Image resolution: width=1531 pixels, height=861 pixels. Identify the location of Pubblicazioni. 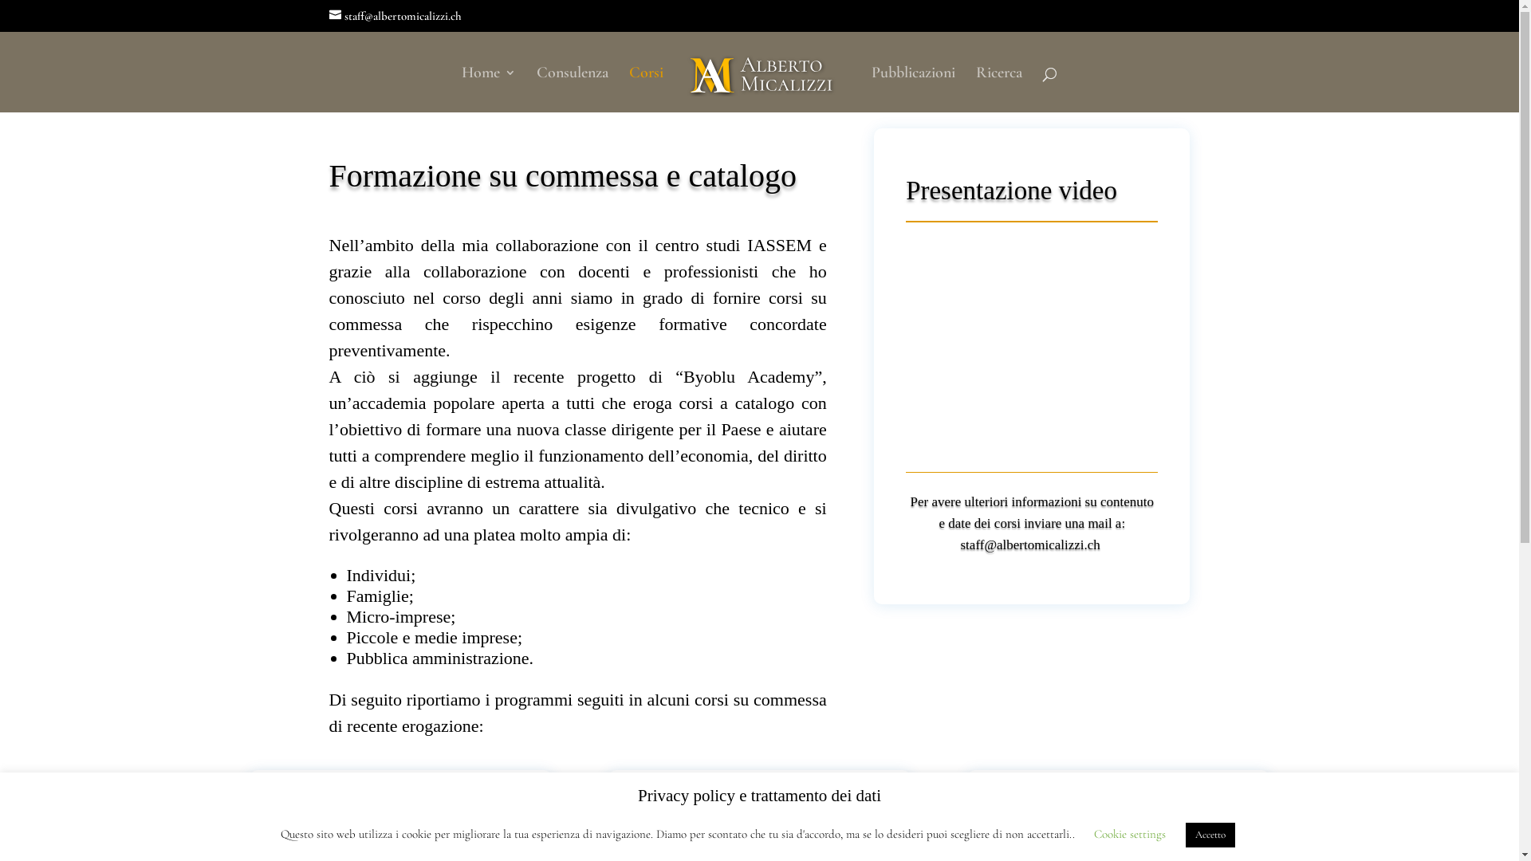
(914, 89).